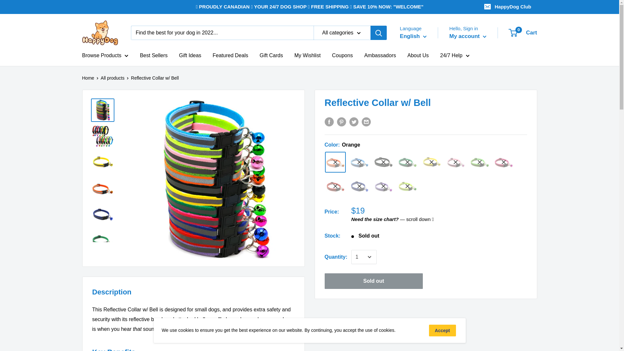  What do you see at coordinates (479, 162) in the screenshot?
I see `Light Green` at bounding box center [479, 162].